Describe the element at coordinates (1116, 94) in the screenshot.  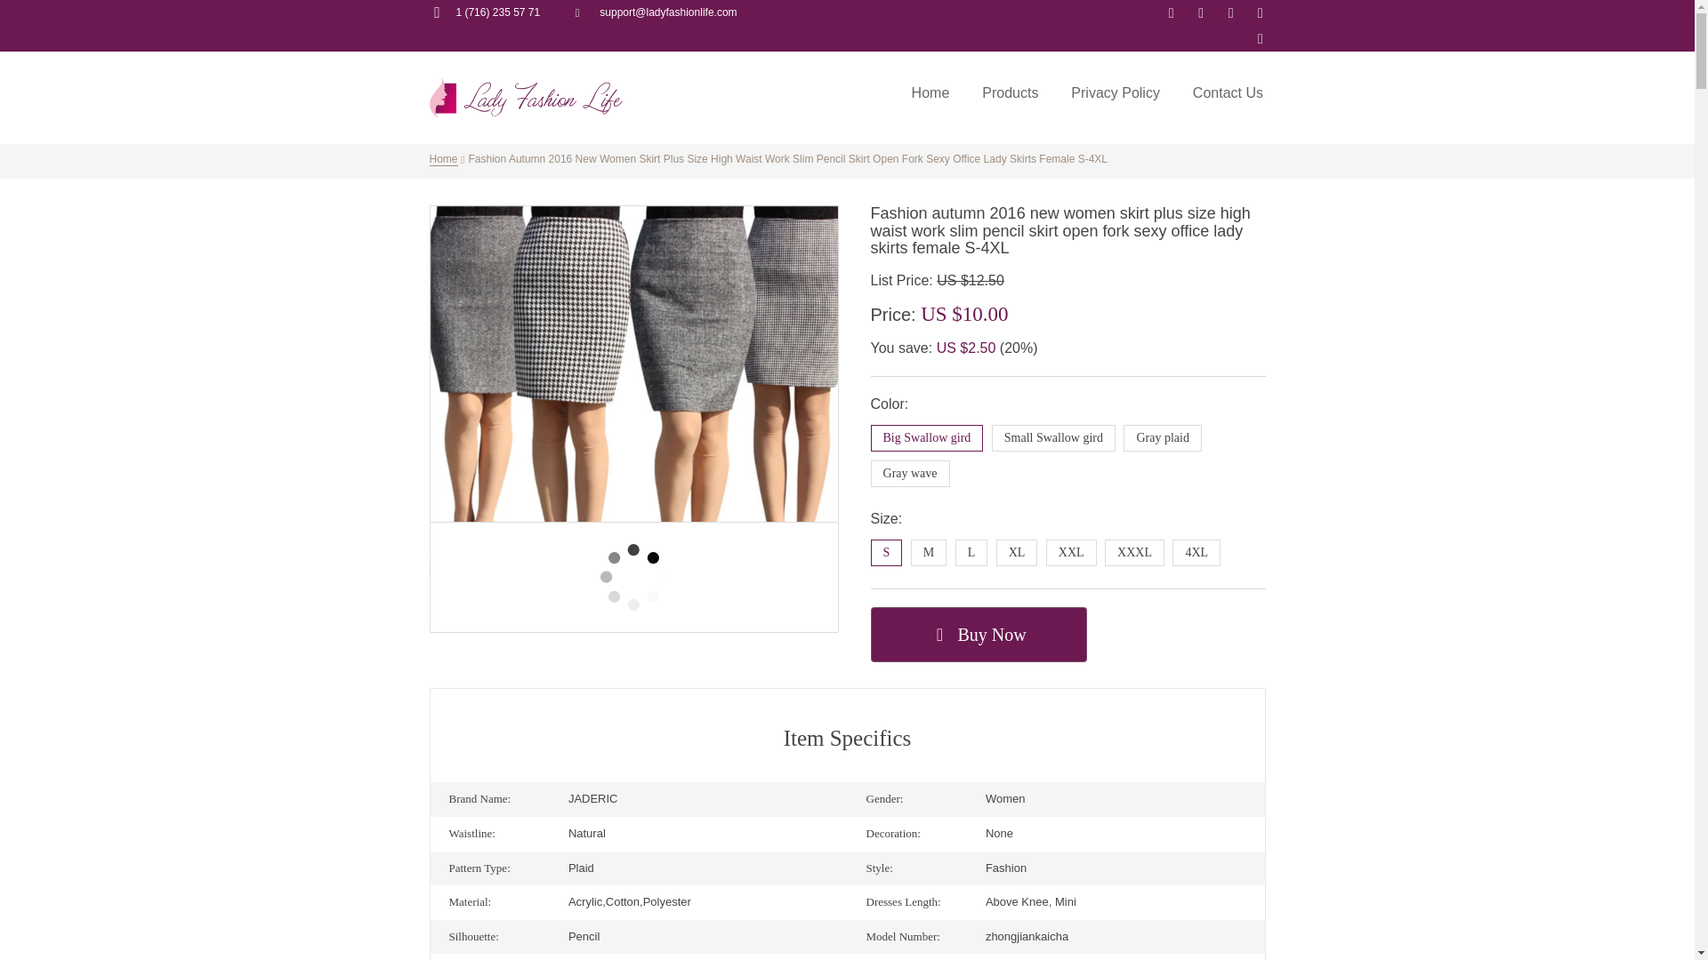
I see `Privacy Policy` at that location.